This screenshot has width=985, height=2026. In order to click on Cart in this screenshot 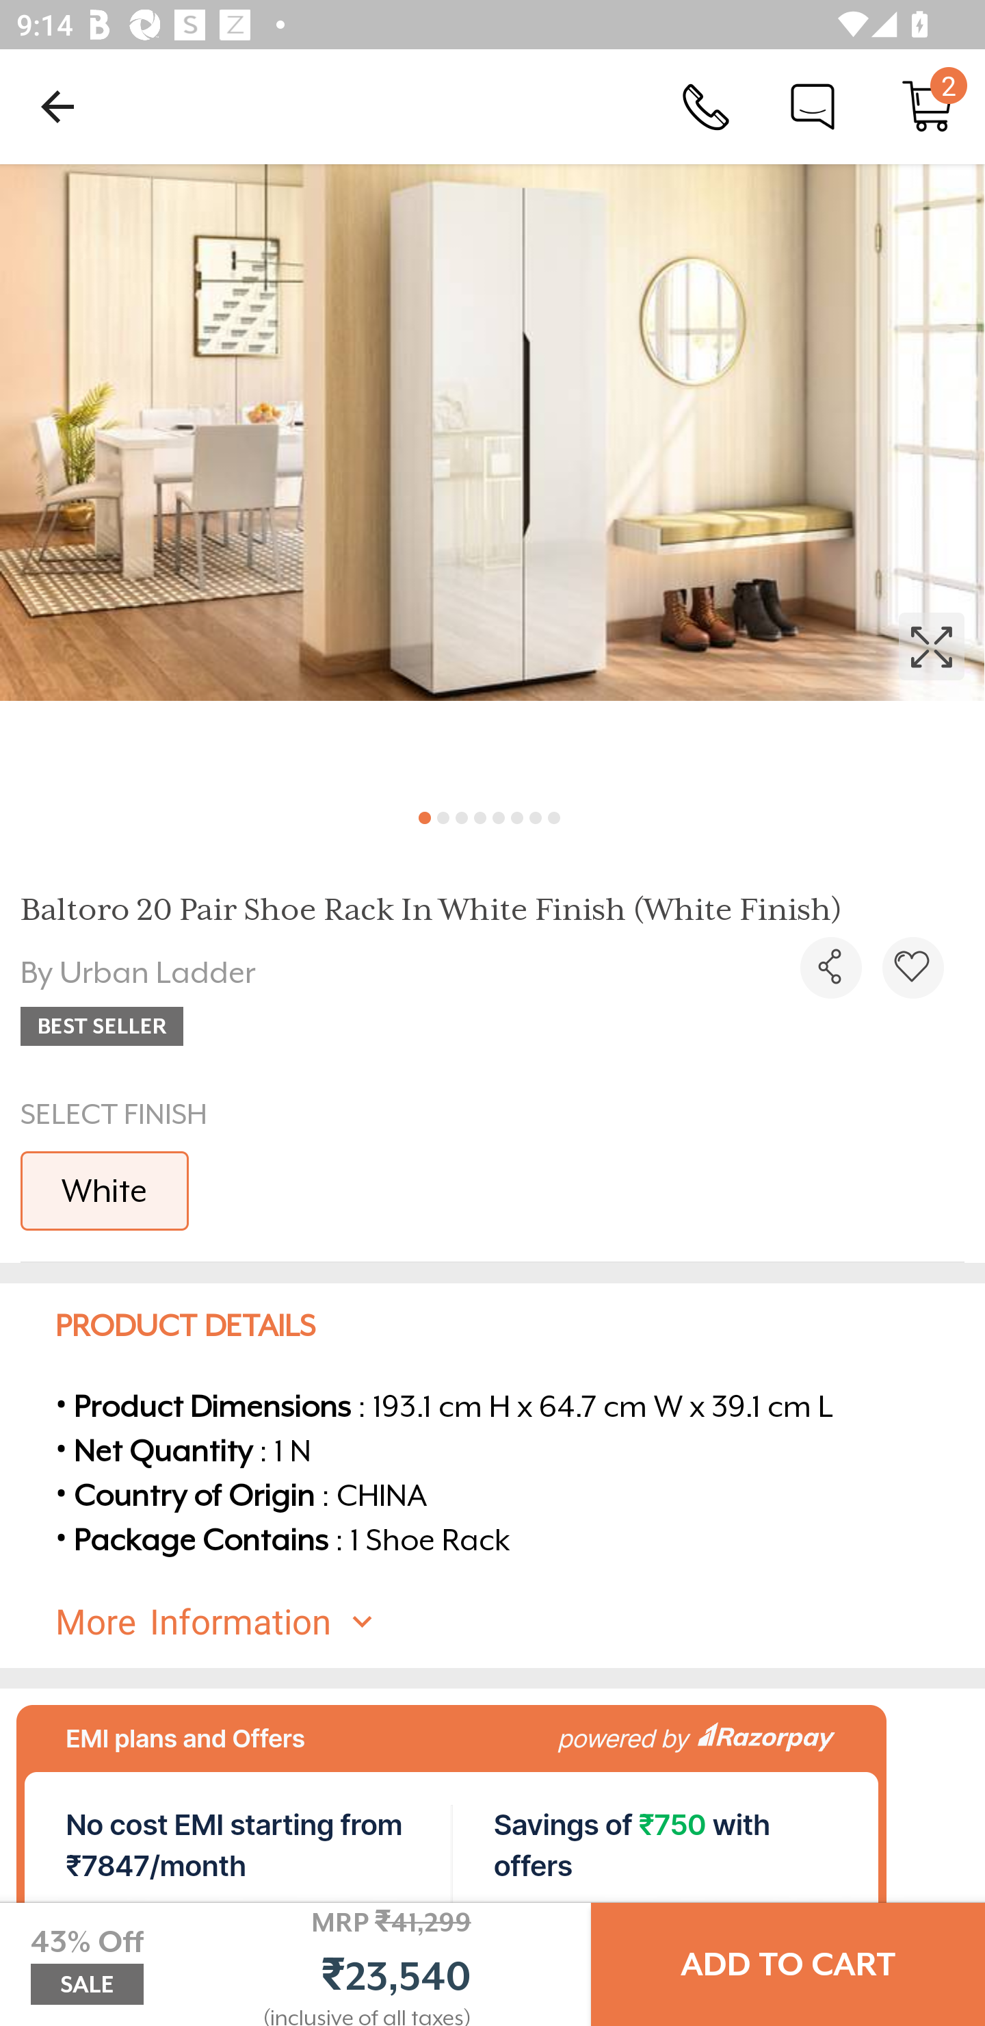, I will do `click(928, 105)`.